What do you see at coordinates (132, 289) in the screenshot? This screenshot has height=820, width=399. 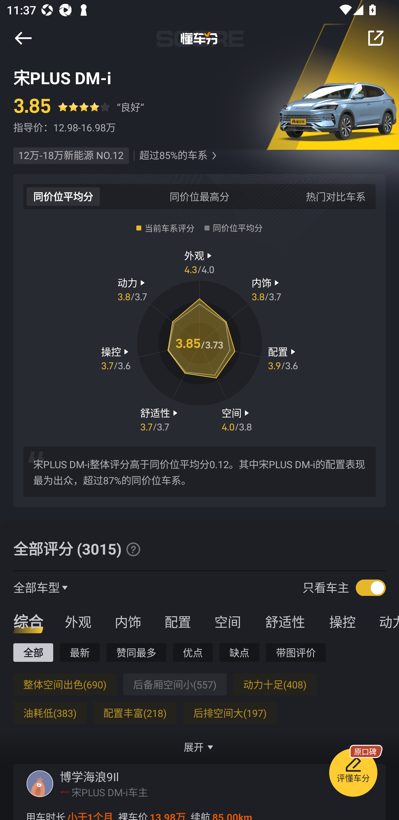 I see `动力  3.8 / 3.7` at bounding box center [132, 289].